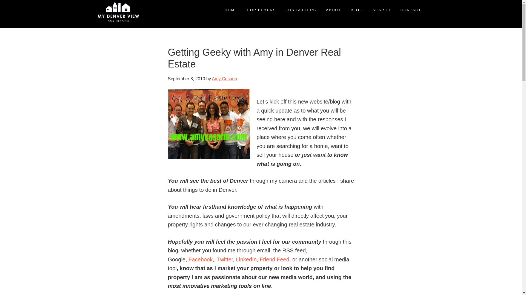  I want to click on ABOUT, so click(333, 10).